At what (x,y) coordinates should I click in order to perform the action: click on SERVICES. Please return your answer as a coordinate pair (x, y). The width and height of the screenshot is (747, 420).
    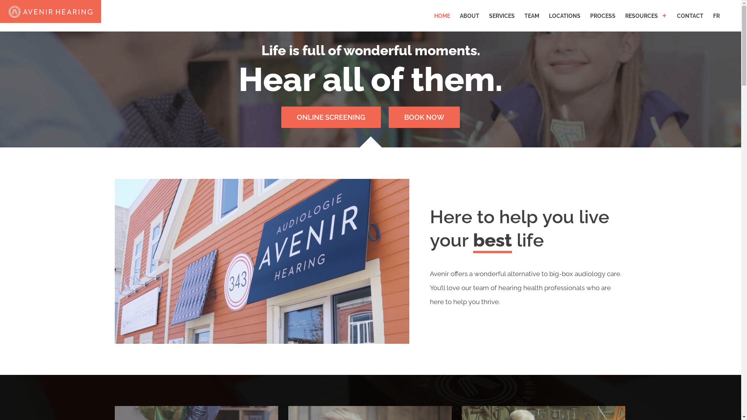
    Looking at the image, I should click on (502, 16).